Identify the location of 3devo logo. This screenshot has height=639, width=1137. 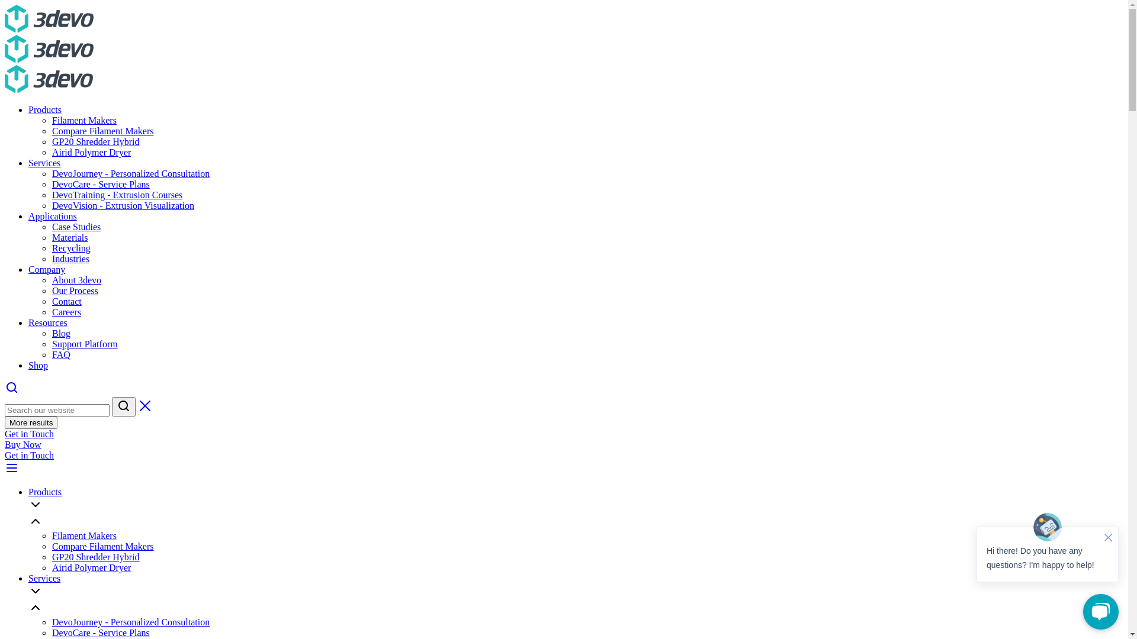
(49, 79).